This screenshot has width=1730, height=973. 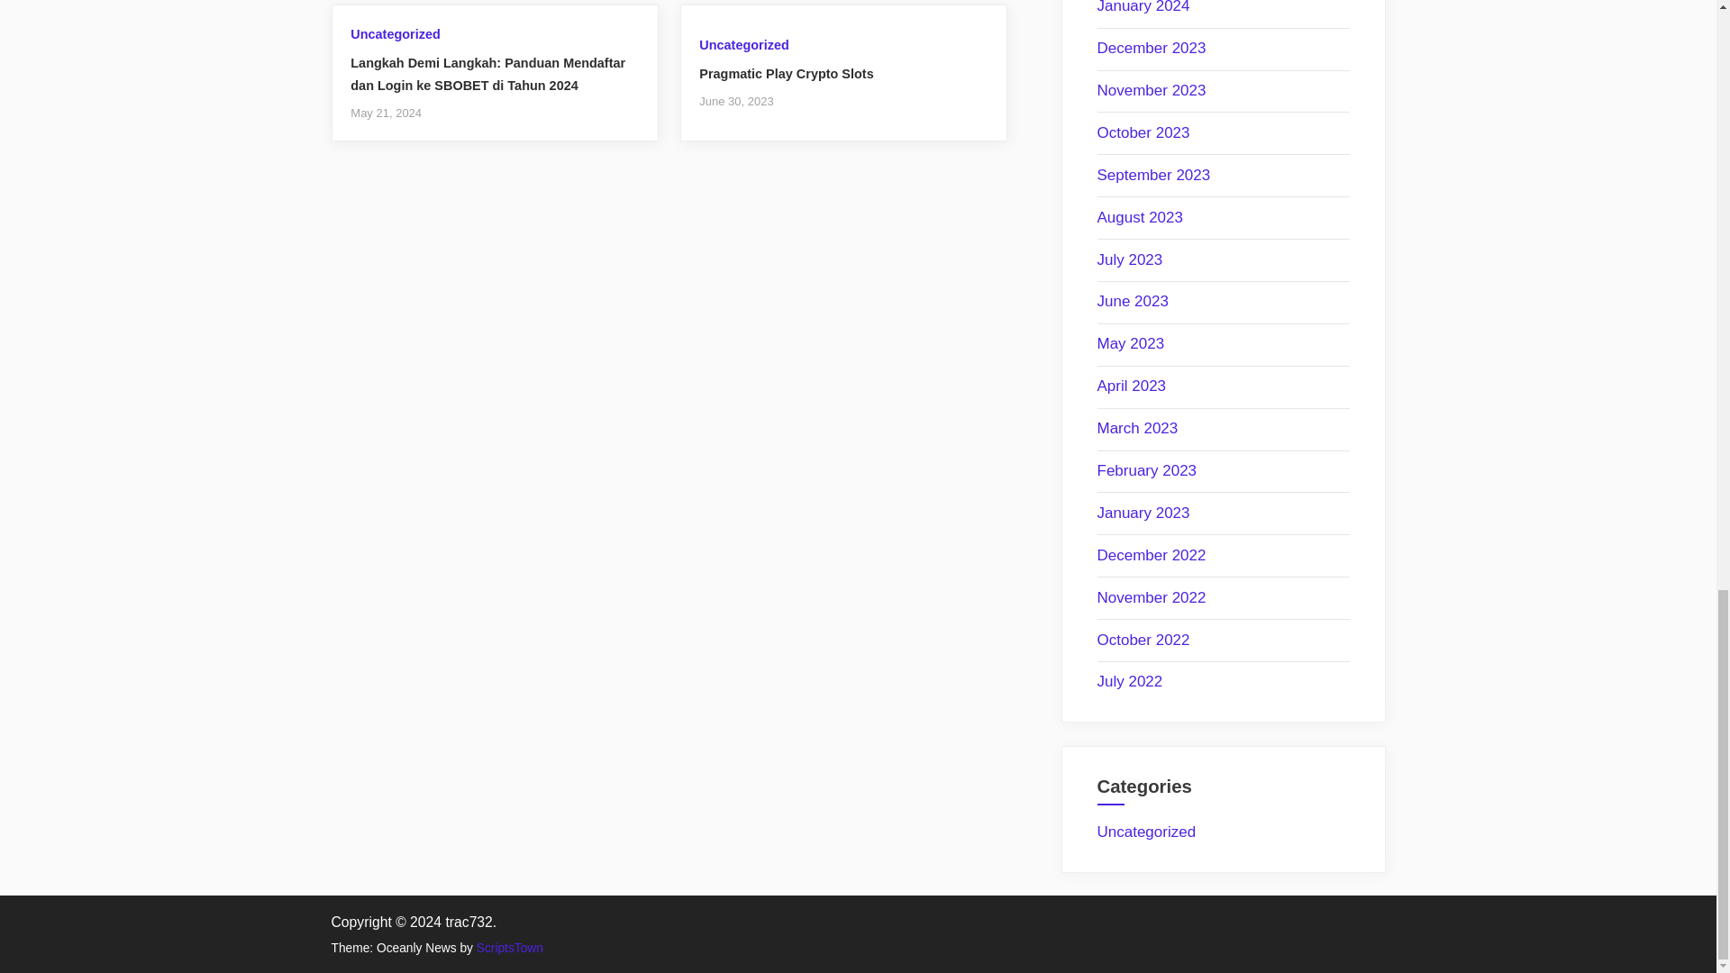 What do you see at coordinates (1153, 175) in the screenshot?
I see `September 2023` at bounding box center [1153, 175].